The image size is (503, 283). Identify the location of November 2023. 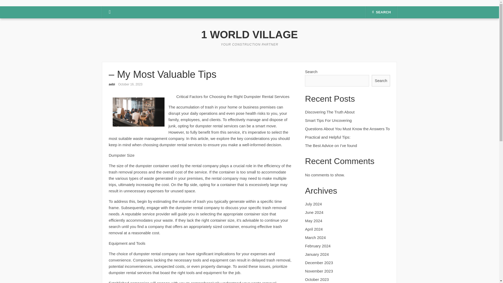
(319, 271).